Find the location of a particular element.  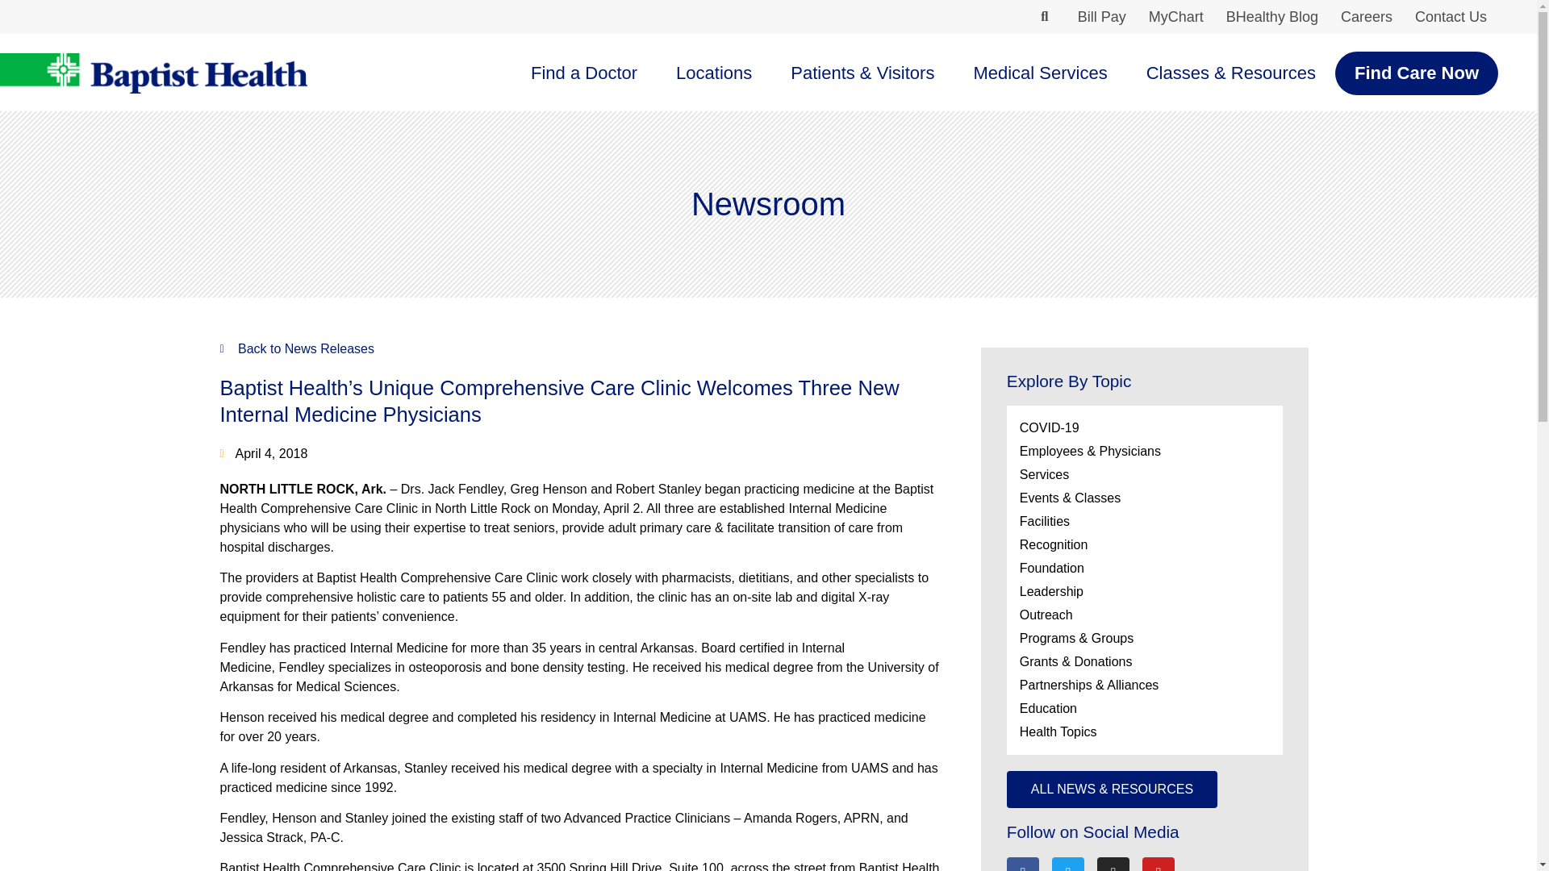

Locations is located at coordinates (714, 73).